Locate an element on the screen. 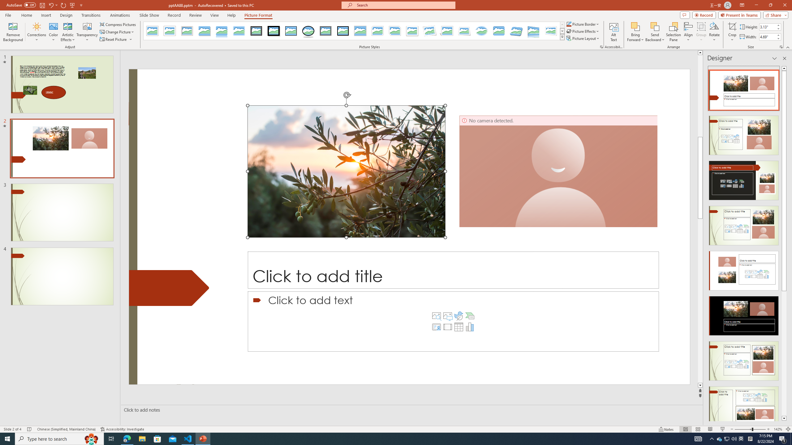 Image resolution: width=792 pixels, height=445 pixels. Stock Images is located at coordinates (436, 316).